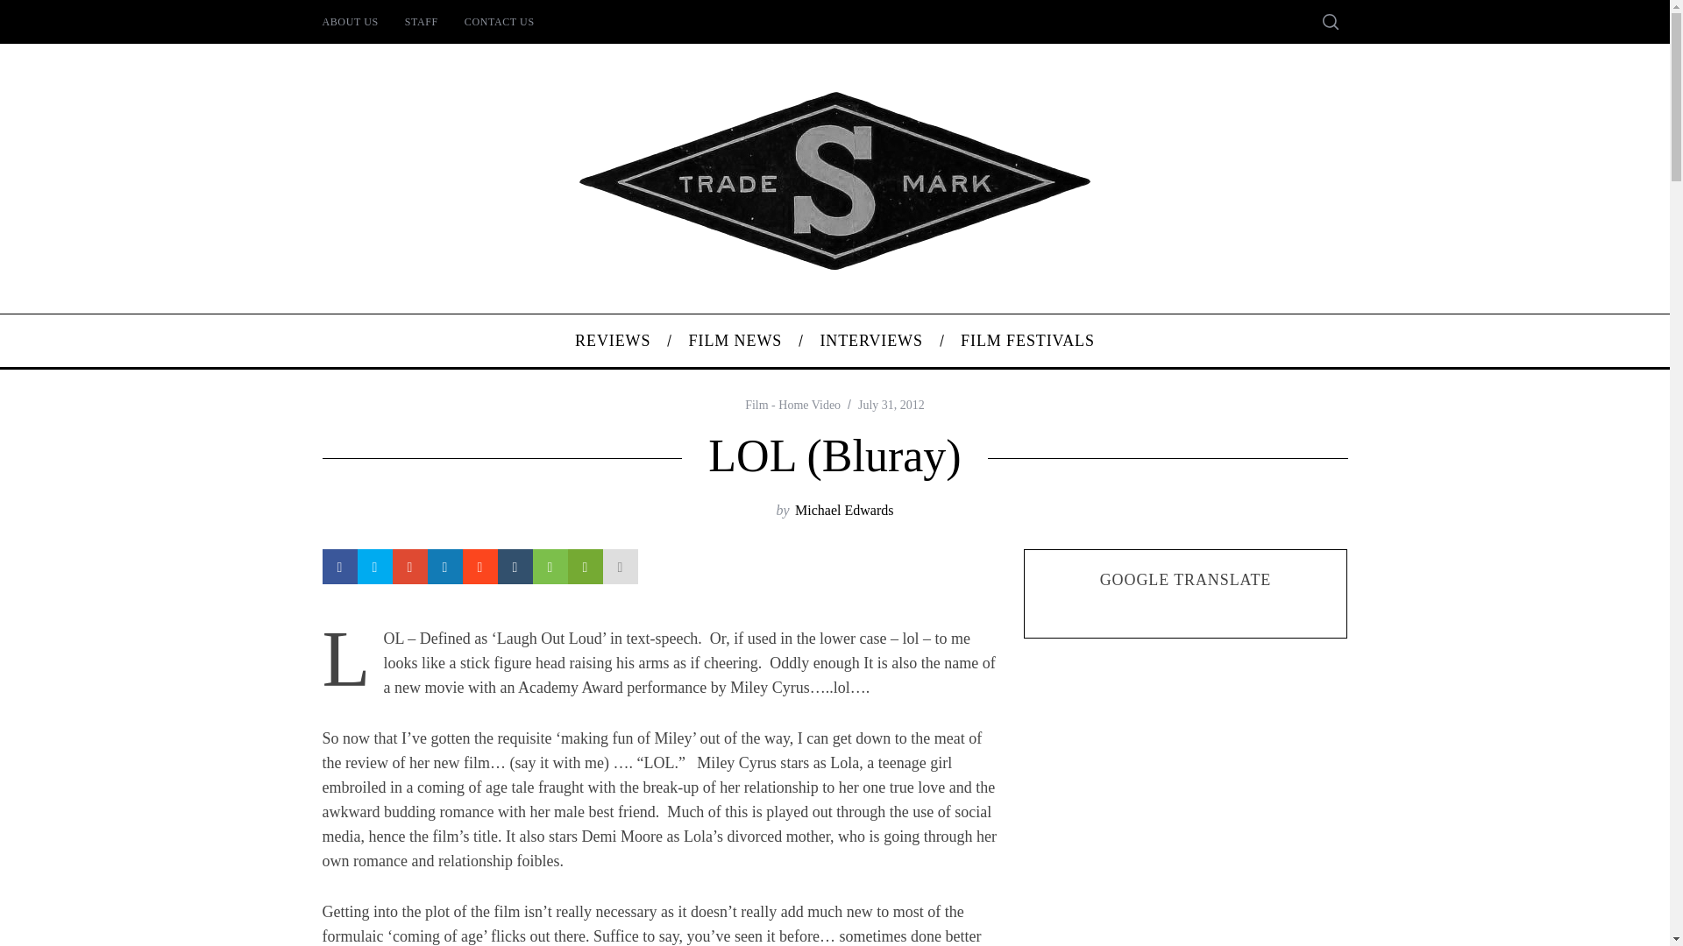 The width and height of the screenshot is (1683, 946). What do you see at coordinates (792, 405) in the screenshot?
I see `Film - Home Video` at bounding box center [792, 405].